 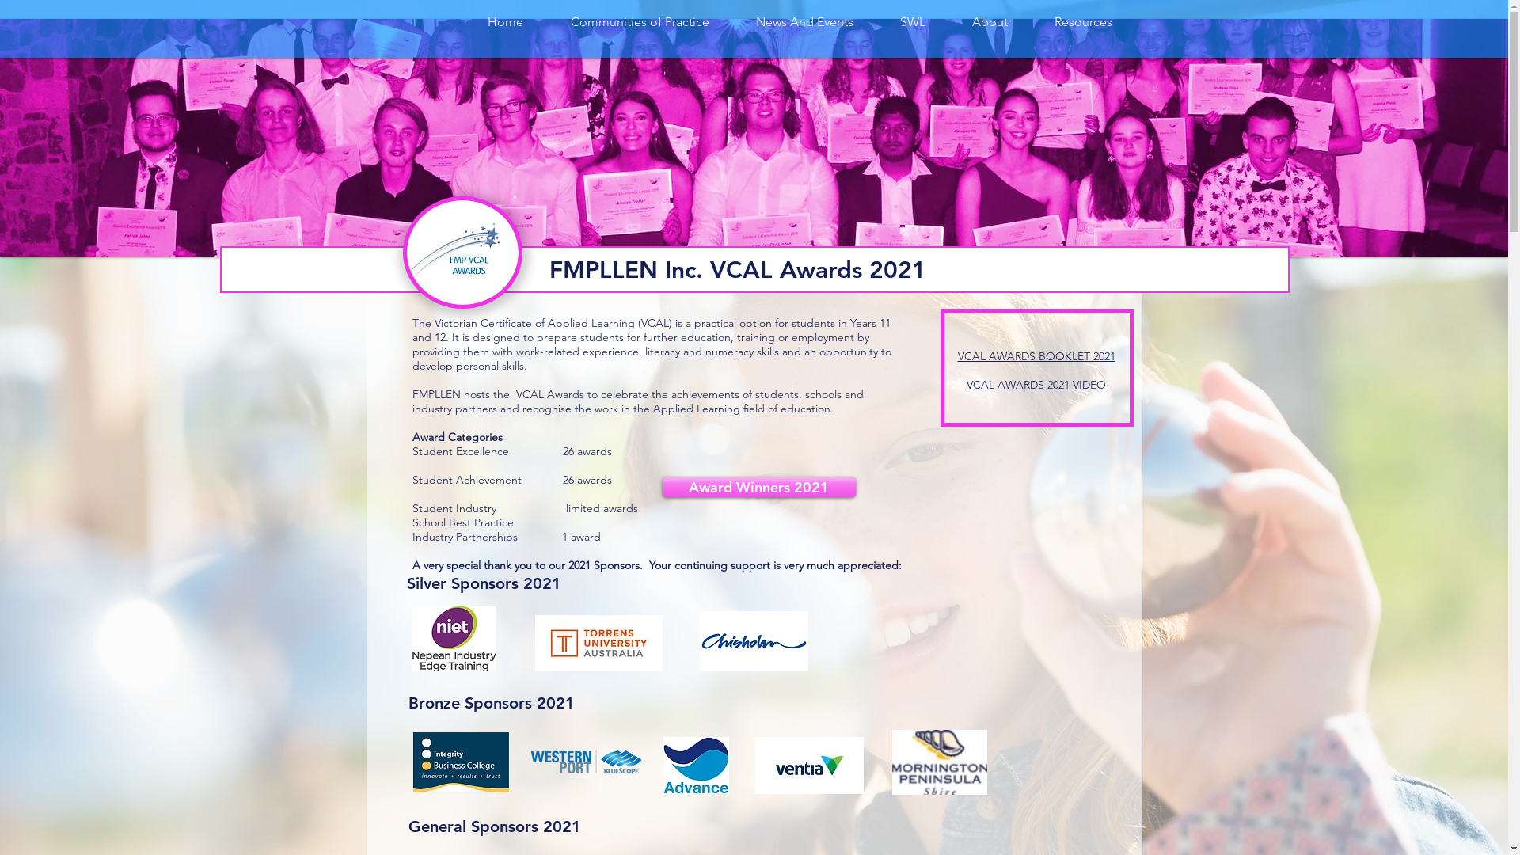 I want to click on VCAL AWARDS 2021 VIDEO, so click(x=1036, y=385).